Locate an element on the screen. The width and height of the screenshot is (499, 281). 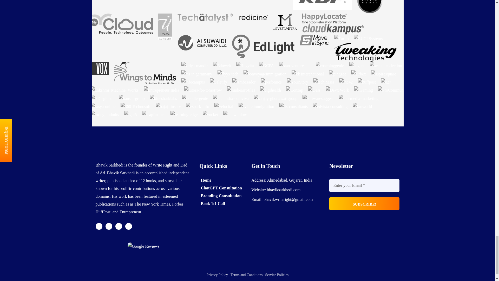
Twitter is located at coordinates (99, 226).